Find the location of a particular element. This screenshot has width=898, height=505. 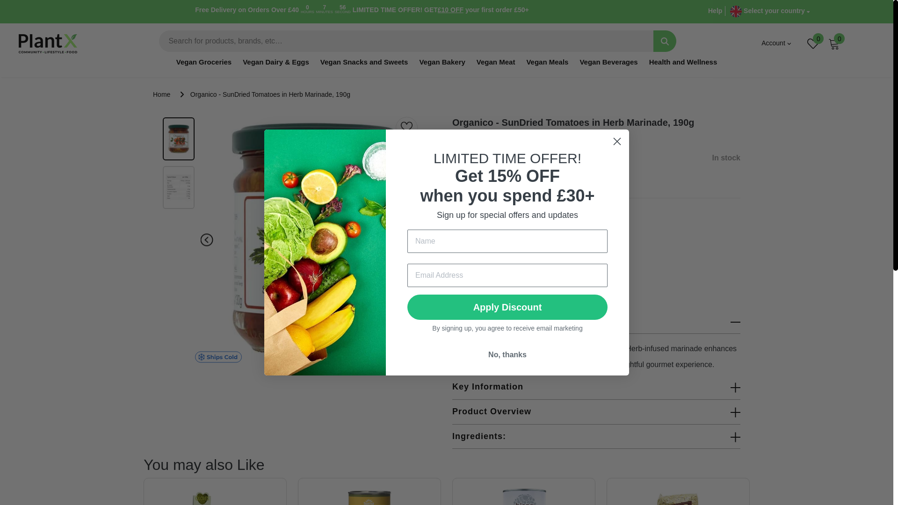

Vegan Groceries is located at coordinates (204, 67).